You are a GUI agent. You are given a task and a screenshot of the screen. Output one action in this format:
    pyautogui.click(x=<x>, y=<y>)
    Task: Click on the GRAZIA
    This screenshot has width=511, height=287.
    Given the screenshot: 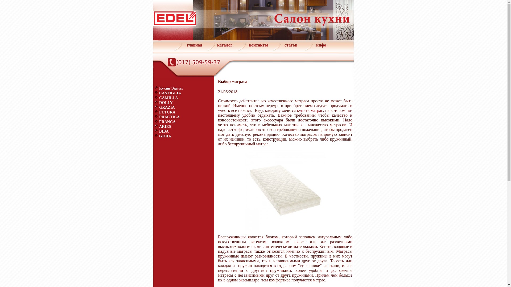 What is the action you would take?
    pyautogui.click(x=167, y=107)
    